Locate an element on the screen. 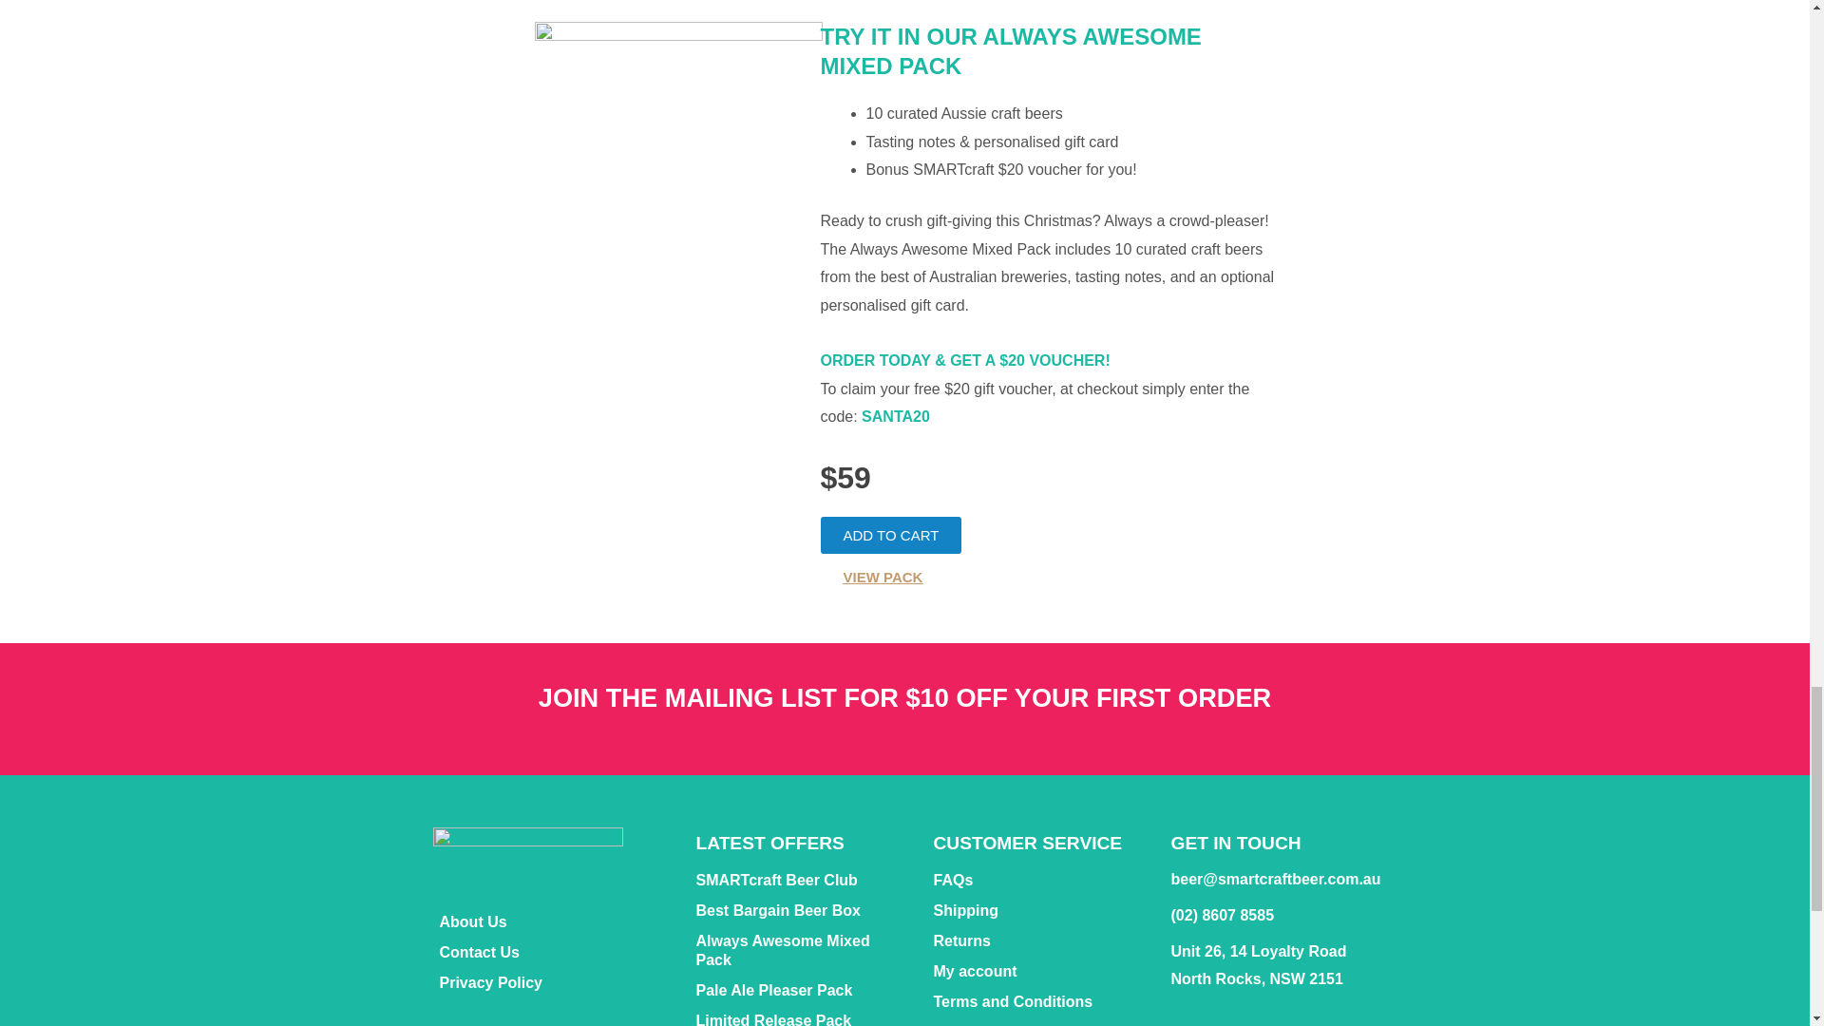 The width and height of the screenshot is (1824, 1026). Contact Us is located at coordinates (547, 953).